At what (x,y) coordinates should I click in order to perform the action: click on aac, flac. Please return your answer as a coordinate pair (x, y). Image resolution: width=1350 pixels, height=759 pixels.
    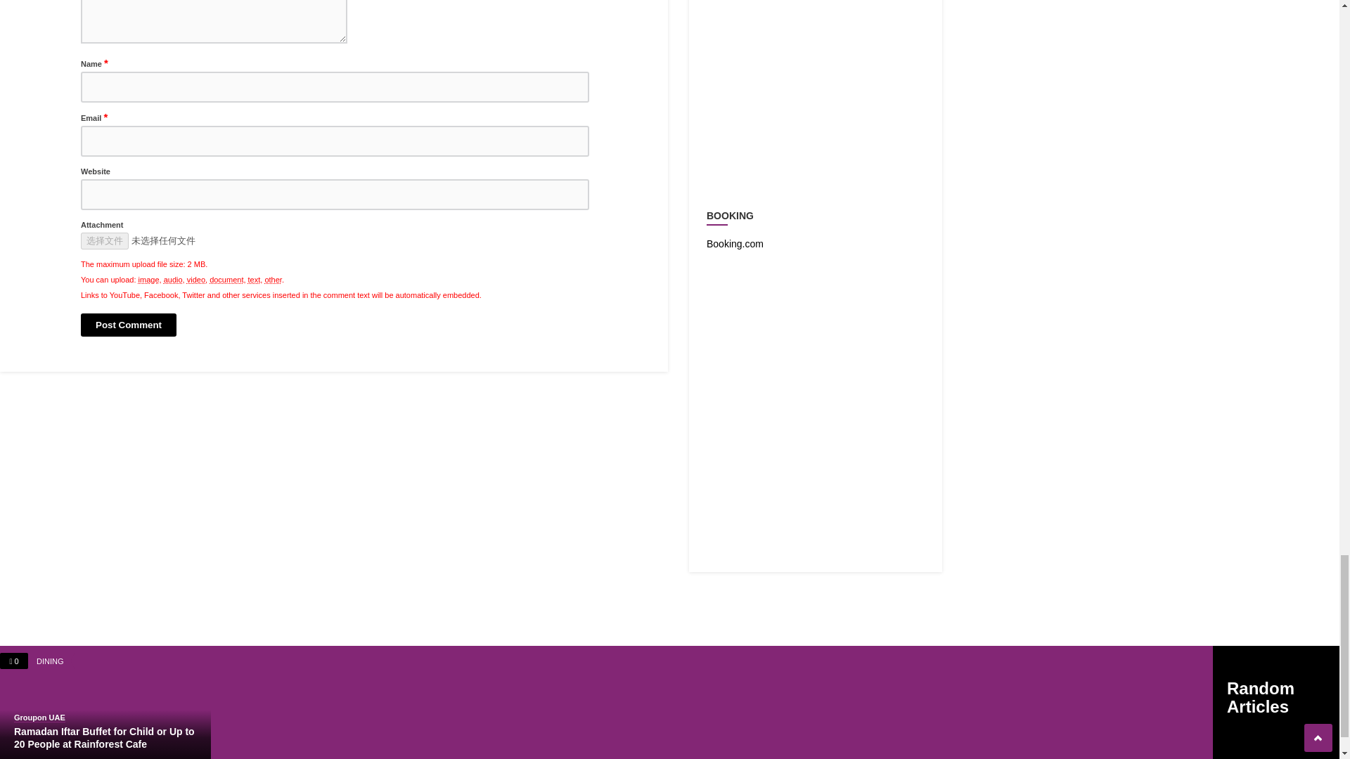
    Looking at the image, I should click on (173, 280).